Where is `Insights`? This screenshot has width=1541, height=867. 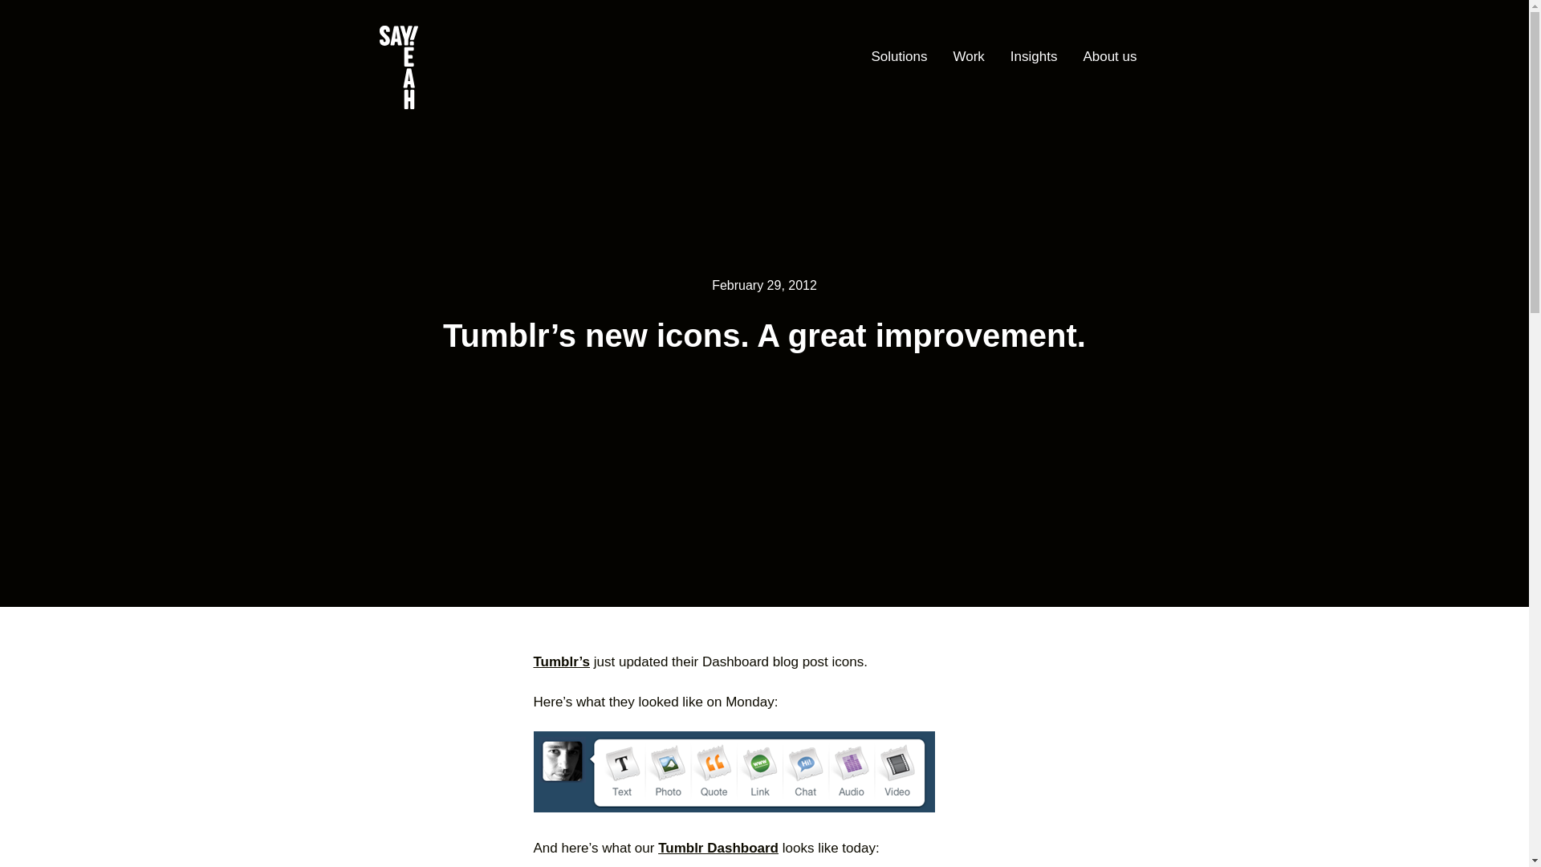 Insights is located at coordinates (1034, 58).